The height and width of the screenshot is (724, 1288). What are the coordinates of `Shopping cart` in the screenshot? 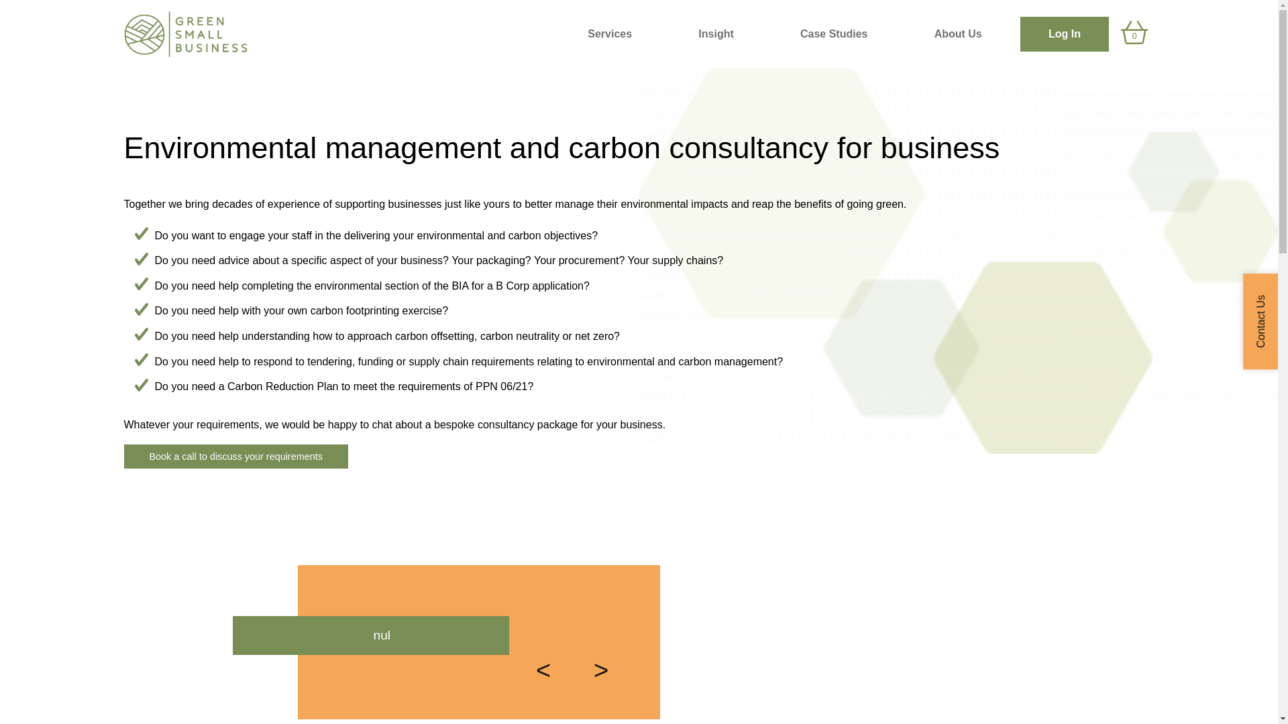 It's located at (1134, 34).